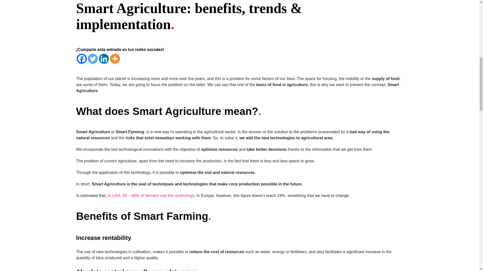 This screenshot has width=483, height=271. Describe the element at coordinates (81, 58) in the screenshot. I see `Facebook` at that location.